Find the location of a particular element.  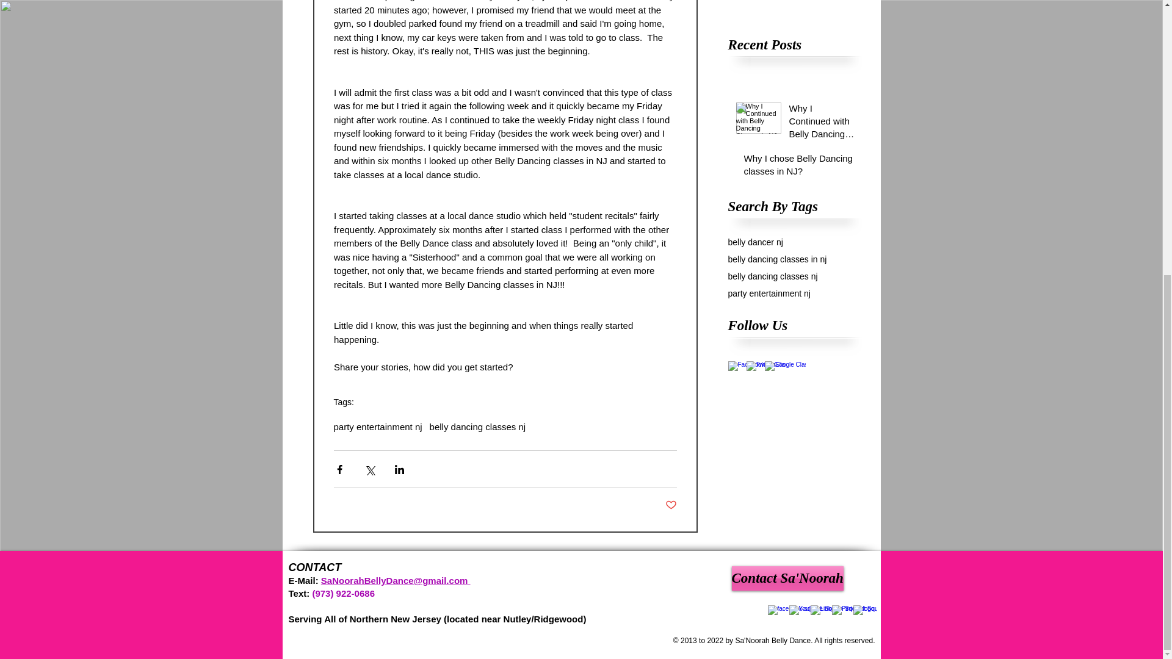

belly dancing classes in nj is located at coordinates (776, 259).